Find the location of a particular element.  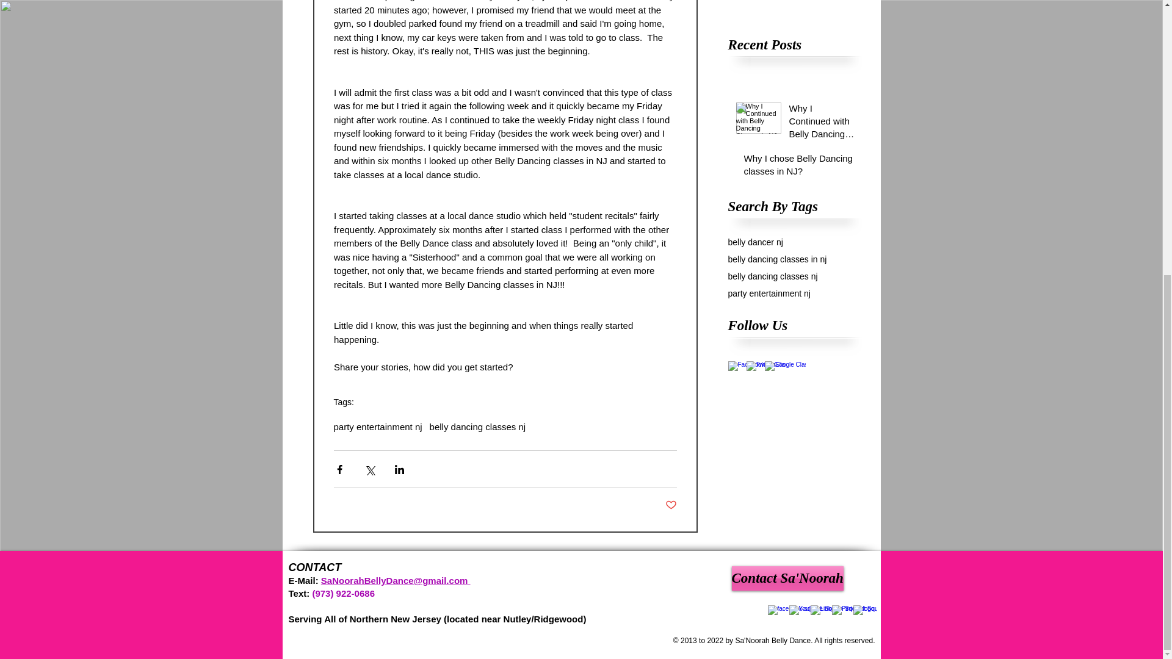

belly dancing classes in nj is located at coordinates (776, 259).